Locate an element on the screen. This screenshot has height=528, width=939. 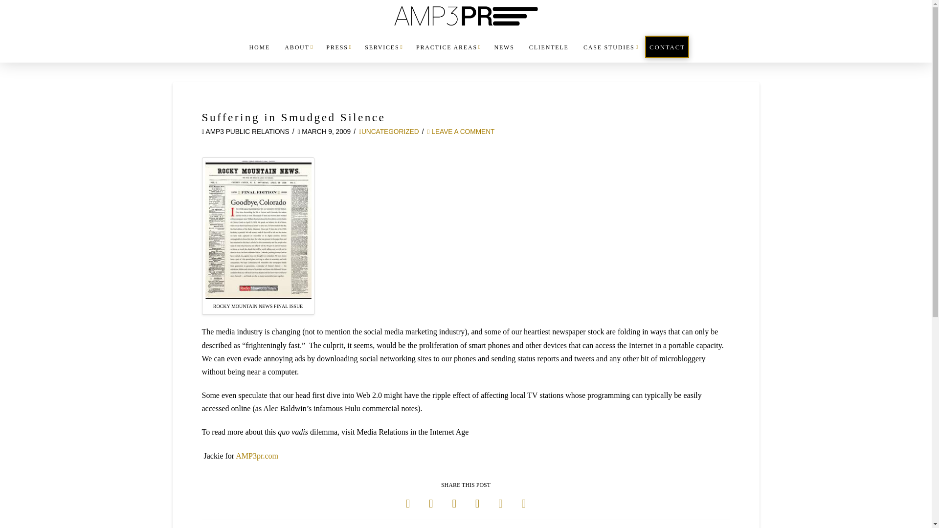
PRACTICE AREAS is located at coordinates (447, 53).